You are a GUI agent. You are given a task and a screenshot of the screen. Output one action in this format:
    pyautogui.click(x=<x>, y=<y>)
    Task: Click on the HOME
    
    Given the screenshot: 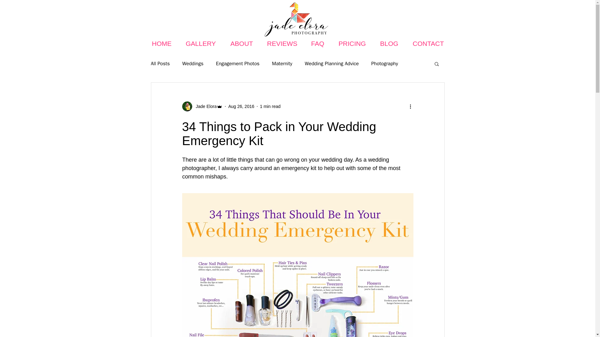 What is the action you would take?
    pyautogui.click(x=162, y=44)
    